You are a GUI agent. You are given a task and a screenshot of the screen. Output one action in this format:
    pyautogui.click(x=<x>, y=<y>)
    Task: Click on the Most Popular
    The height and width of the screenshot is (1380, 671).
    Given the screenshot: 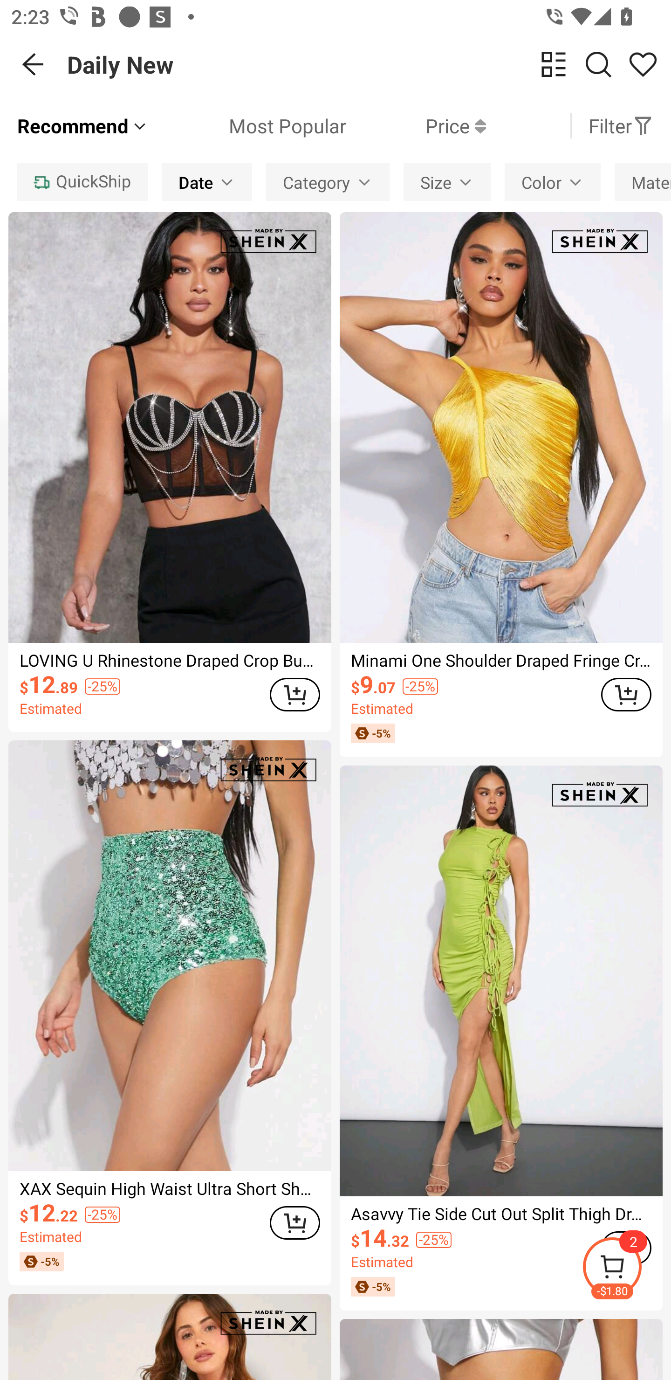 What is the action you would take?
    pyautogui.click(x=247, y=126)
    